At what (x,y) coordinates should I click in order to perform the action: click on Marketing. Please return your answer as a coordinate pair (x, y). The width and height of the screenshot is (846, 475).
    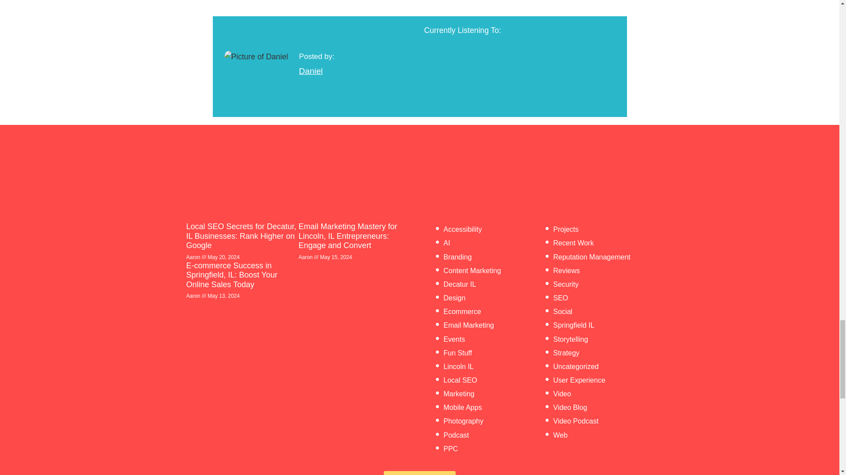
    Looking at the image, I should click on (458, 393).